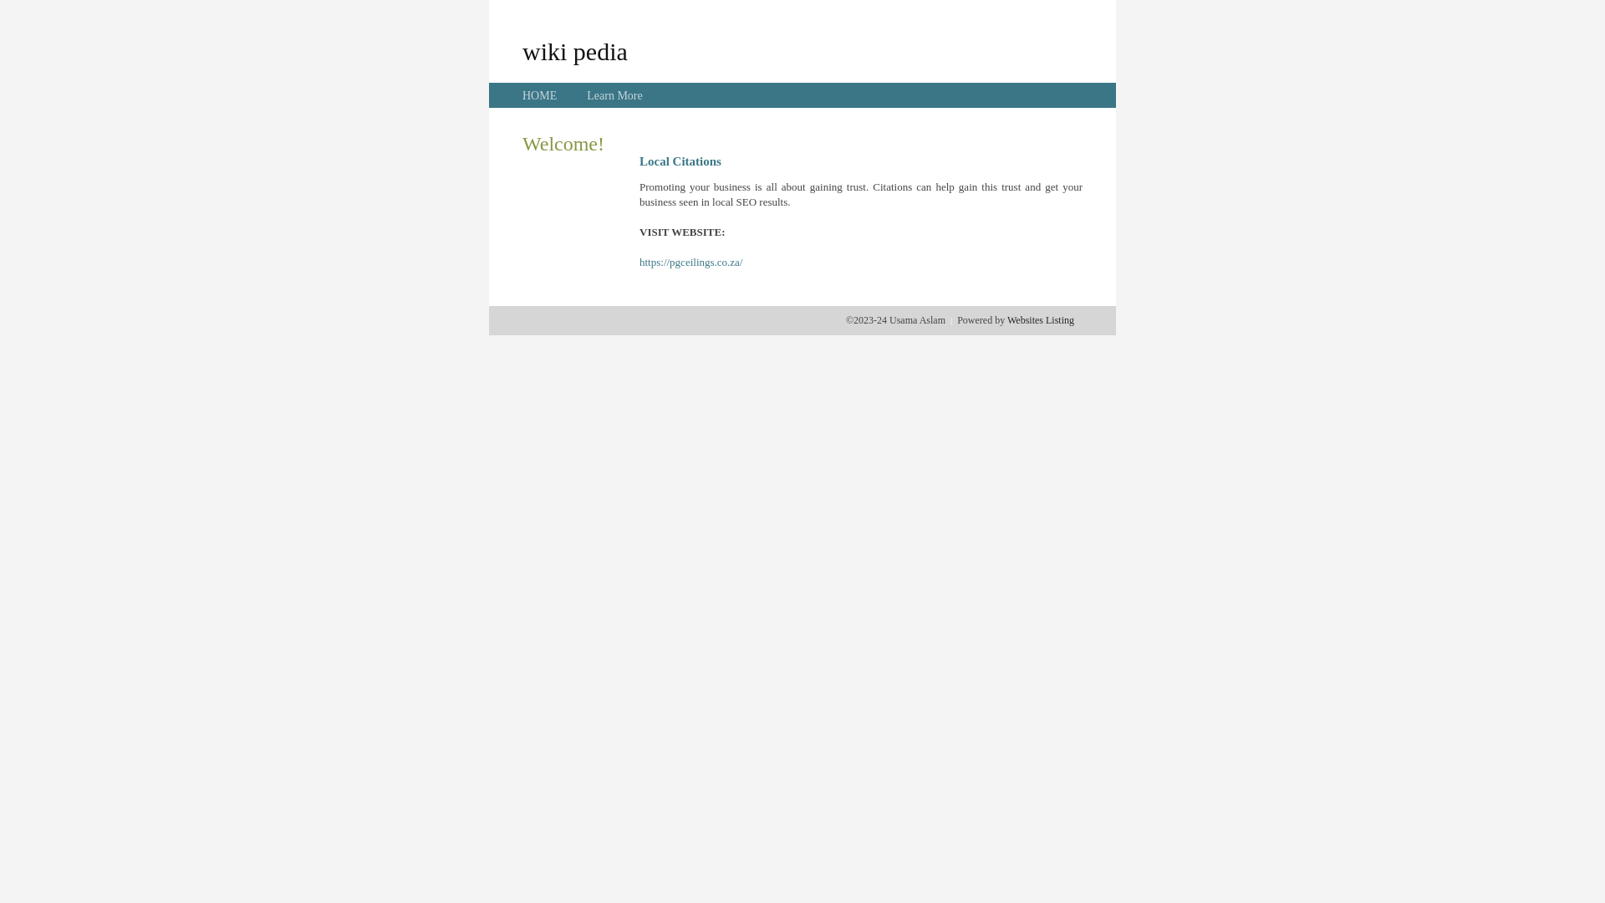  What do you see at coordinates (575, 51) in the screenshot?
I see `wiki pedia` at bounding box center [575, 51].